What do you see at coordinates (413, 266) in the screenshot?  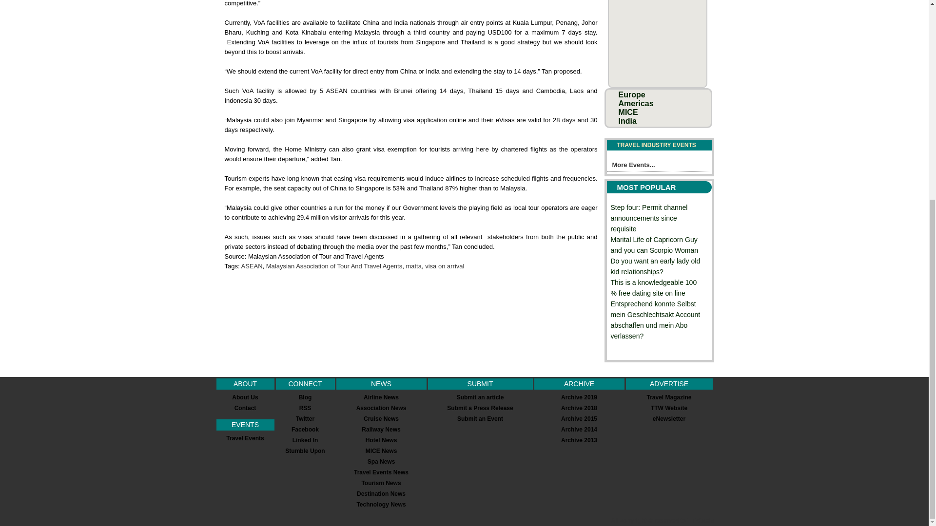 I see `matta` at bounding box center [413, 266].